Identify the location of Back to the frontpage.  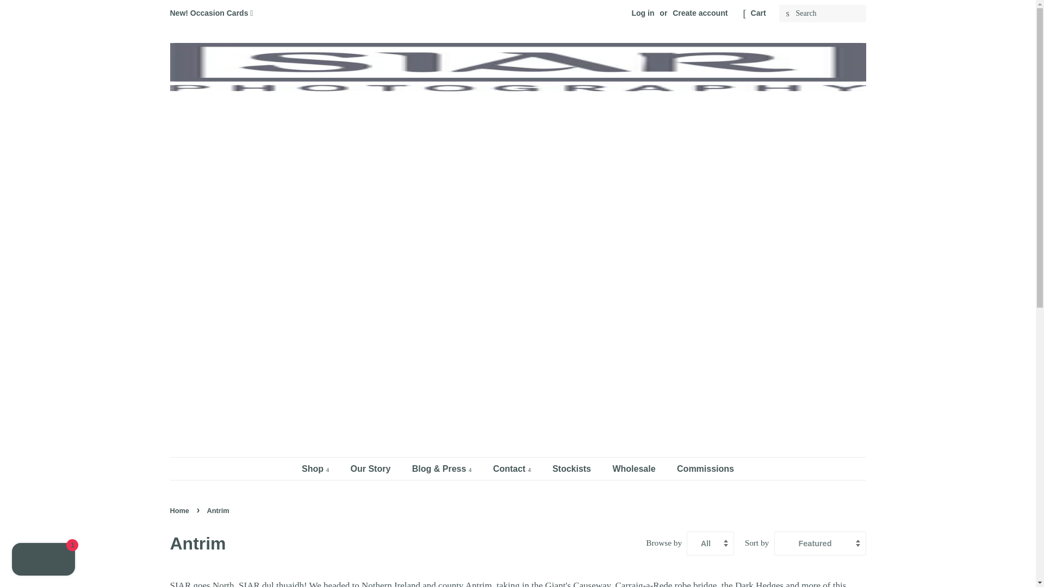
(180, 511).